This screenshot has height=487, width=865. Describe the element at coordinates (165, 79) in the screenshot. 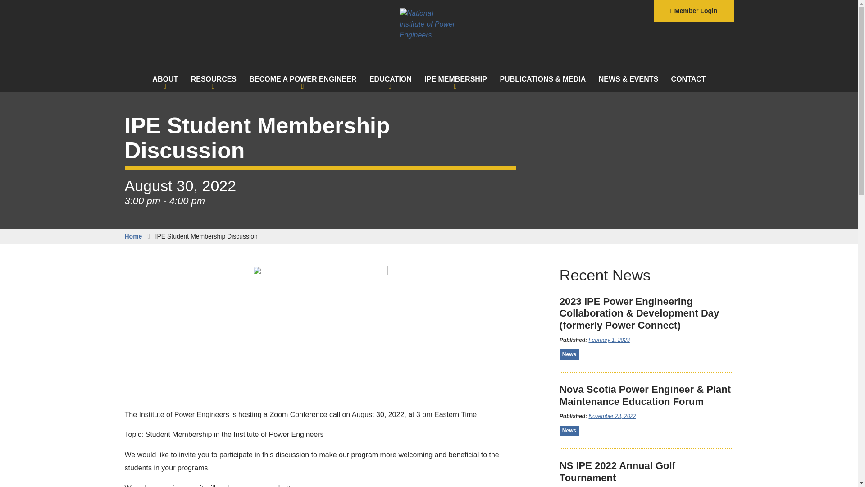

I see `ABOUT` at that location.